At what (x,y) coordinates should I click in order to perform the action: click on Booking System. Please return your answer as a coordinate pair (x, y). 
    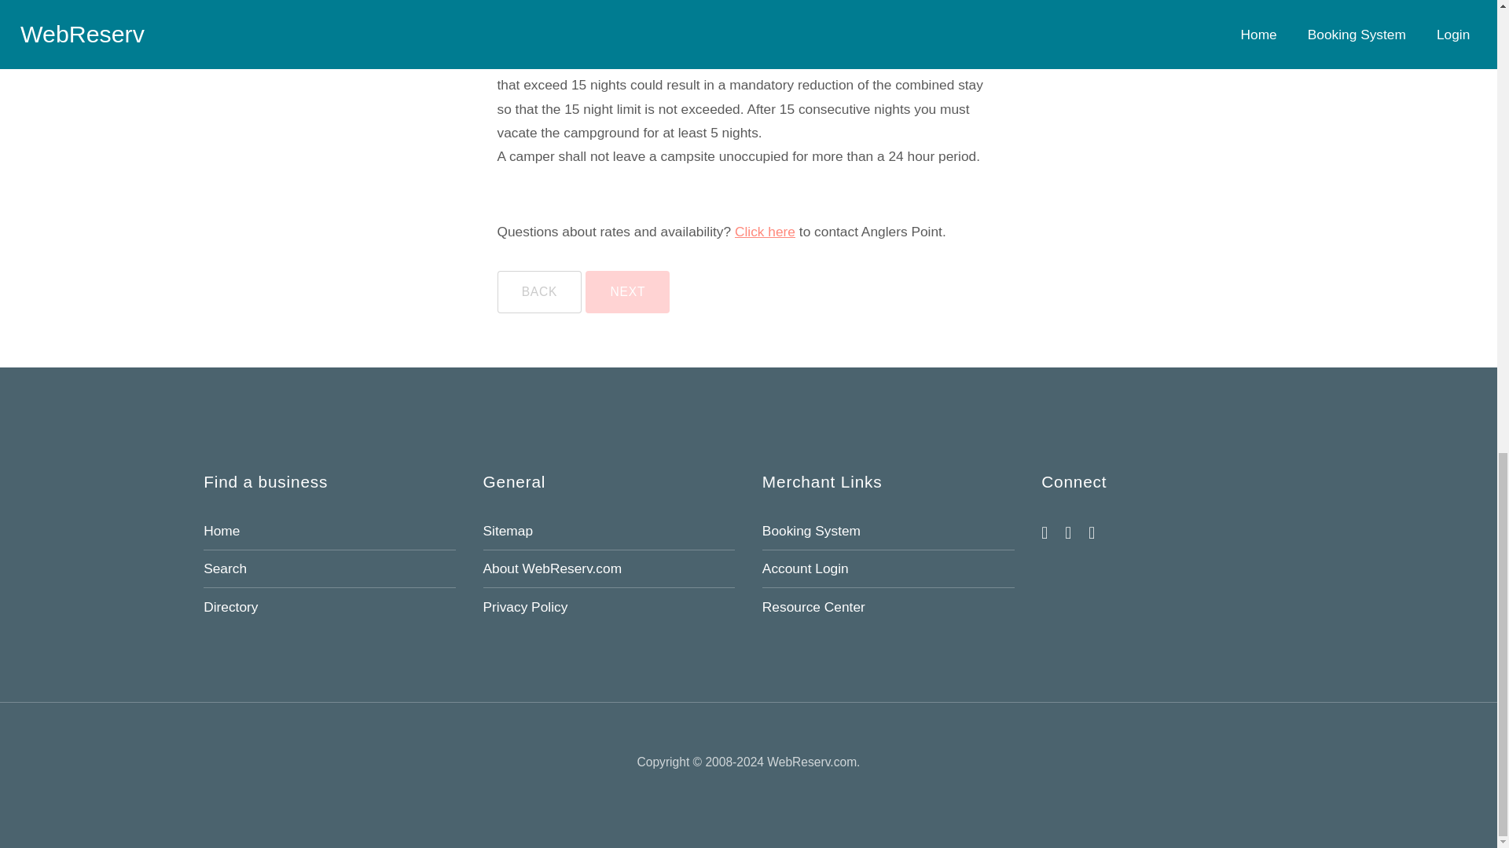
    Looking at the image, I should click on (811, 531).